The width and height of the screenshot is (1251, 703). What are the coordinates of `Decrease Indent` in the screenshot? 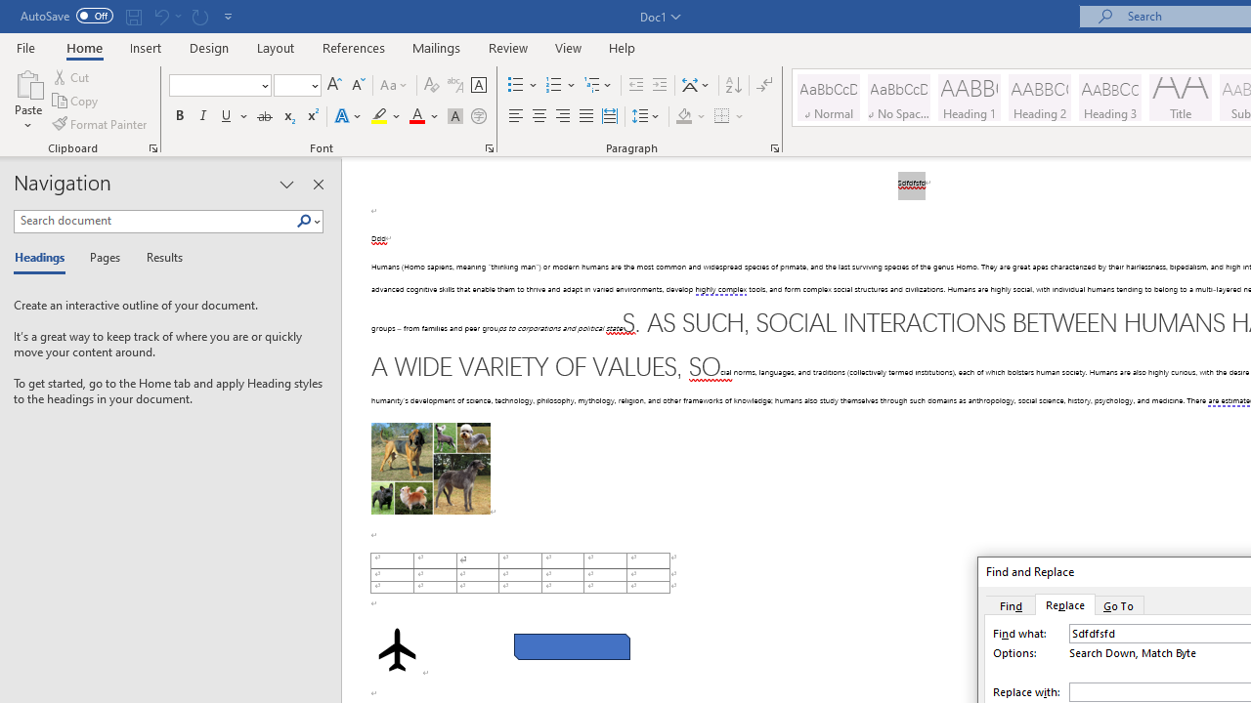 It's located at (635, 86).